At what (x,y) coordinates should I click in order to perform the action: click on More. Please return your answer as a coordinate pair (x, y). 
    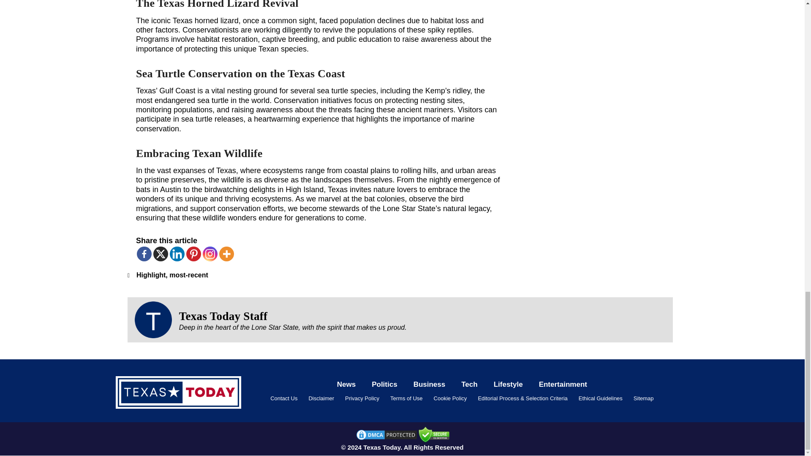
    Looking at the image, I should click on (226, 254).